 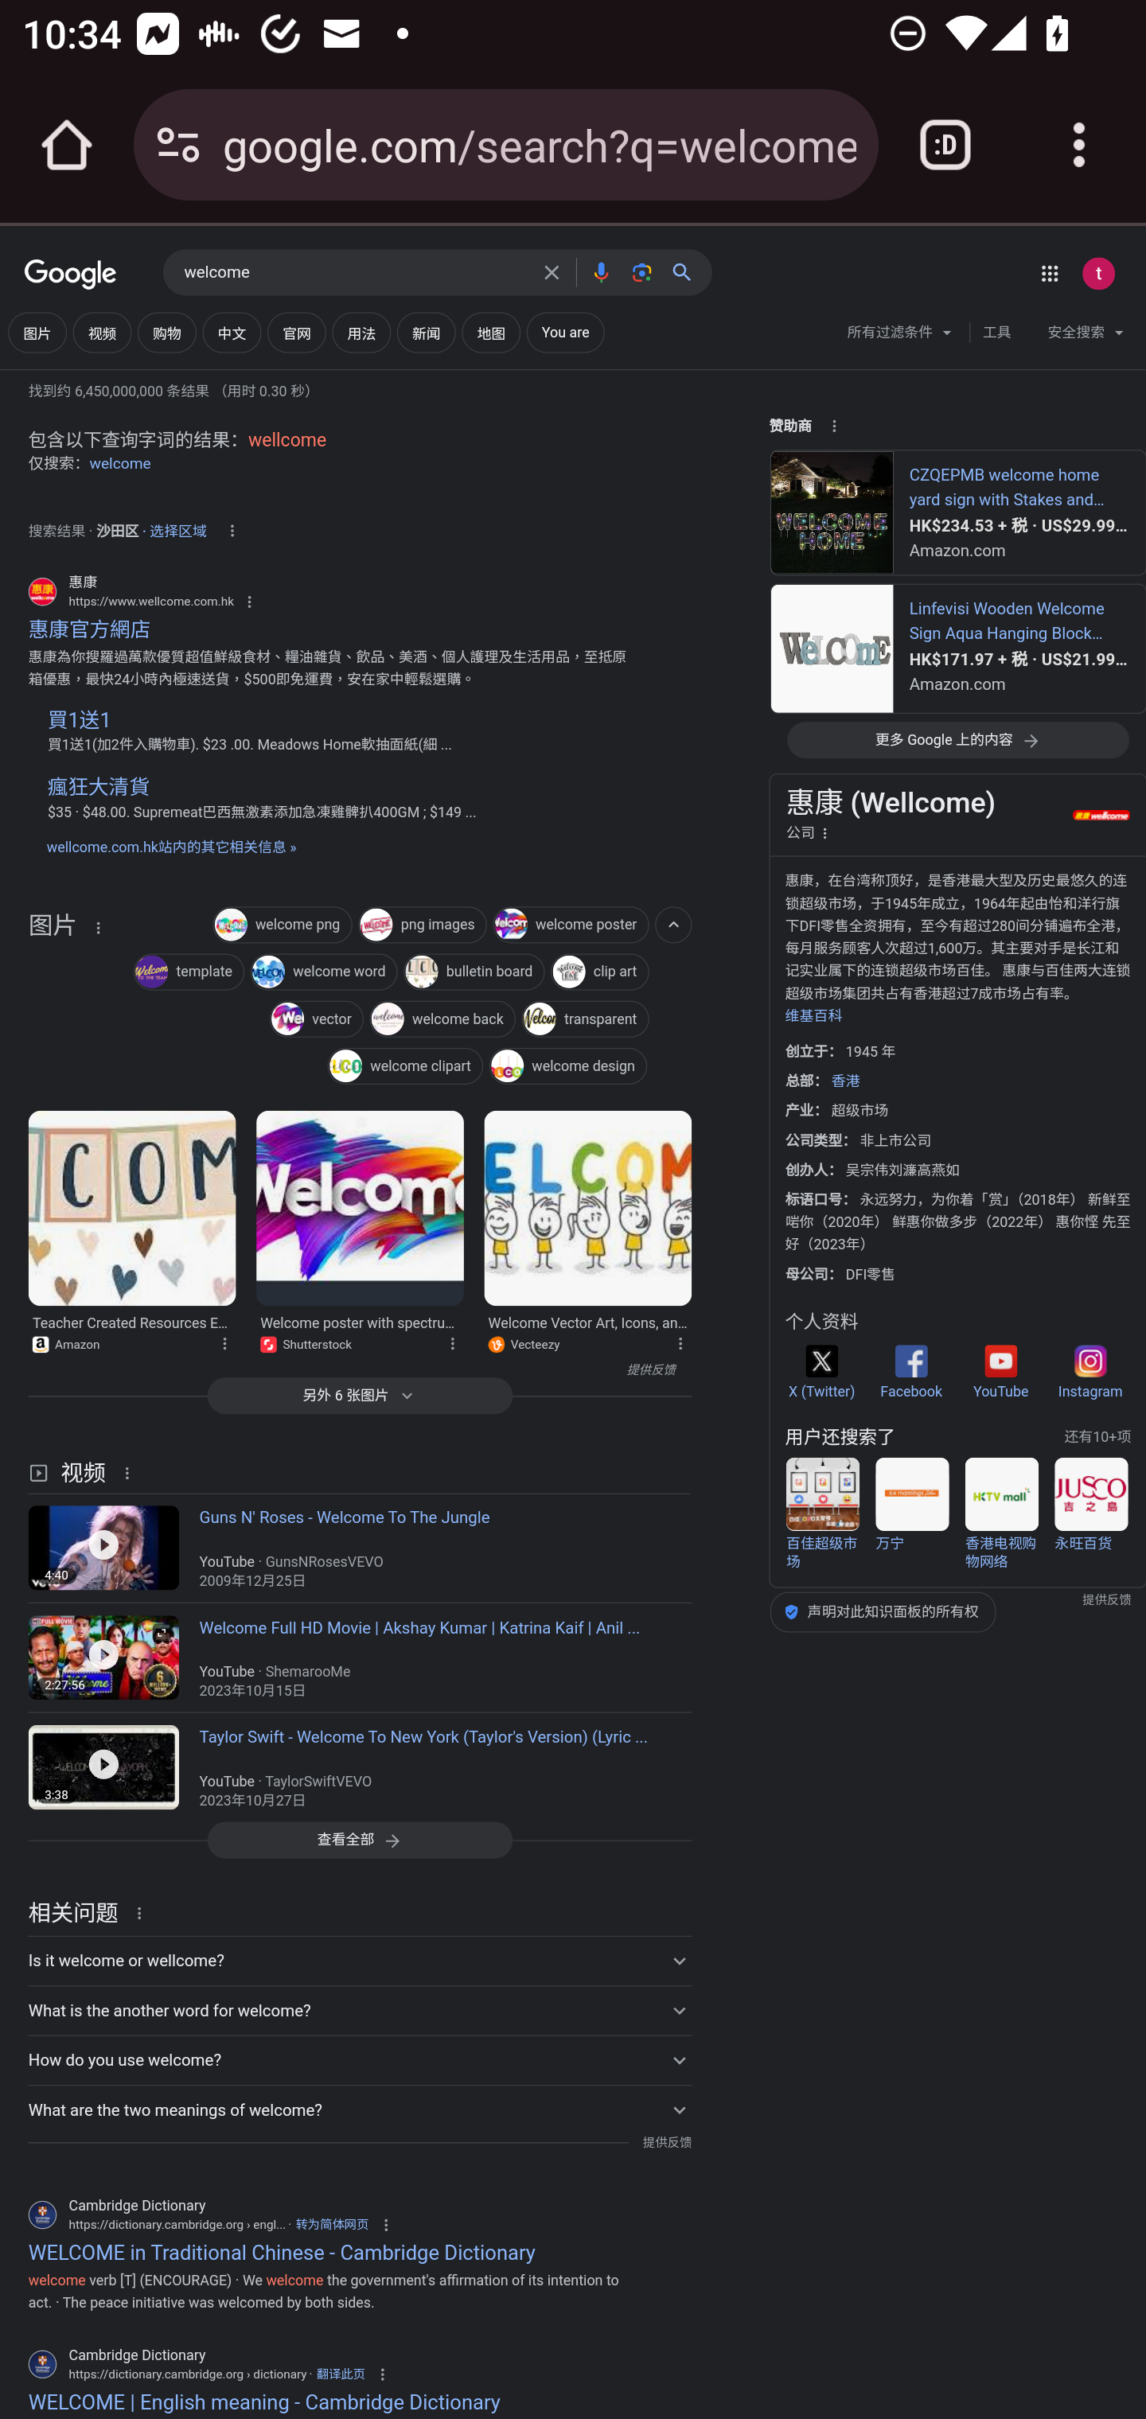 I want to click on 关于这条结果的详细信息, so click(x=97, y=928).